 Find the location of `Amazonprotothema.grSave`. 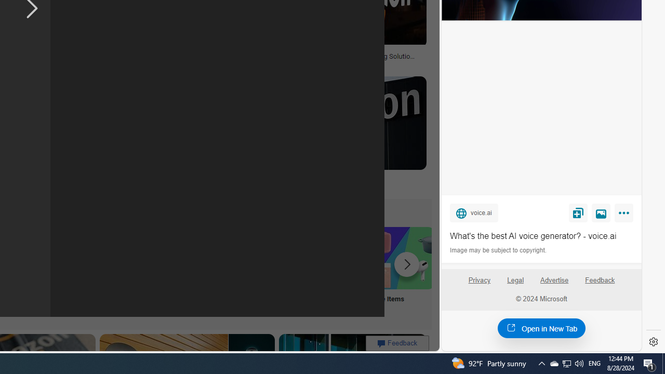

Amazonprotothema.grSave is located at coordinates (344, 135).